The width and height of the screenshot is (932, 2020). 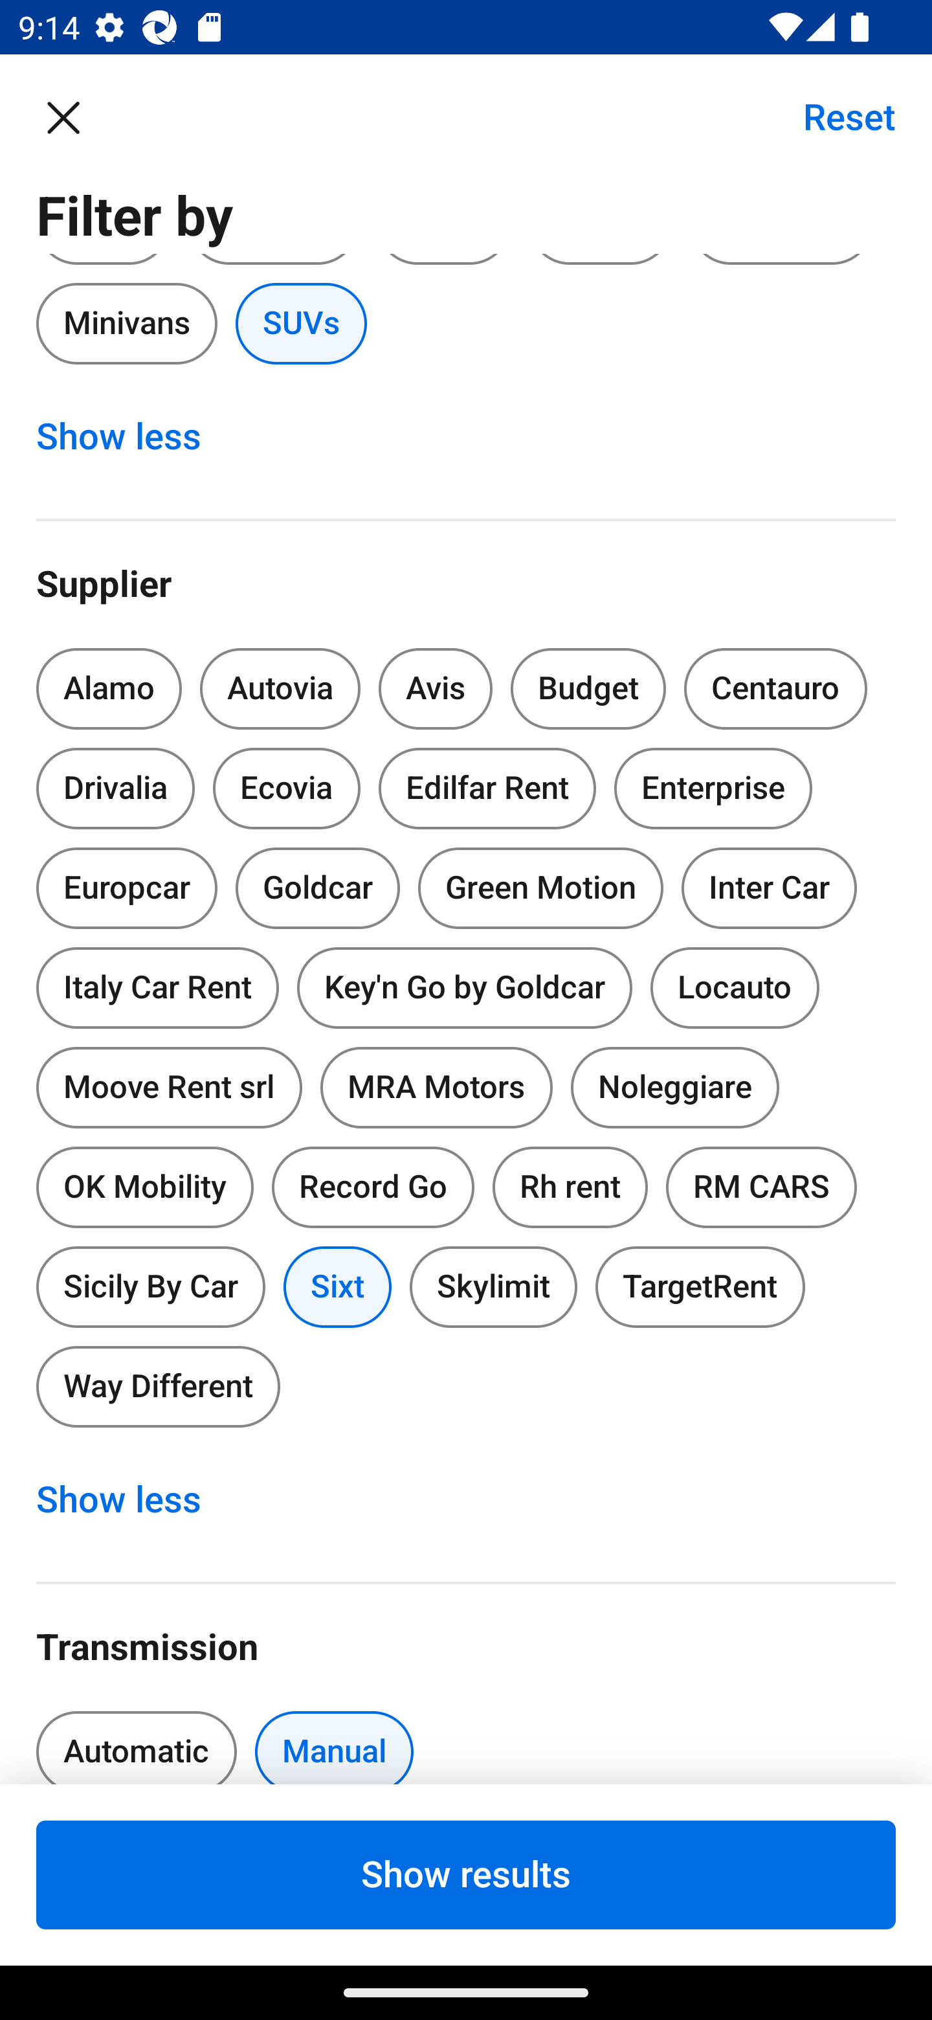 I want to click on Centauro, so click(x=775, y=689).